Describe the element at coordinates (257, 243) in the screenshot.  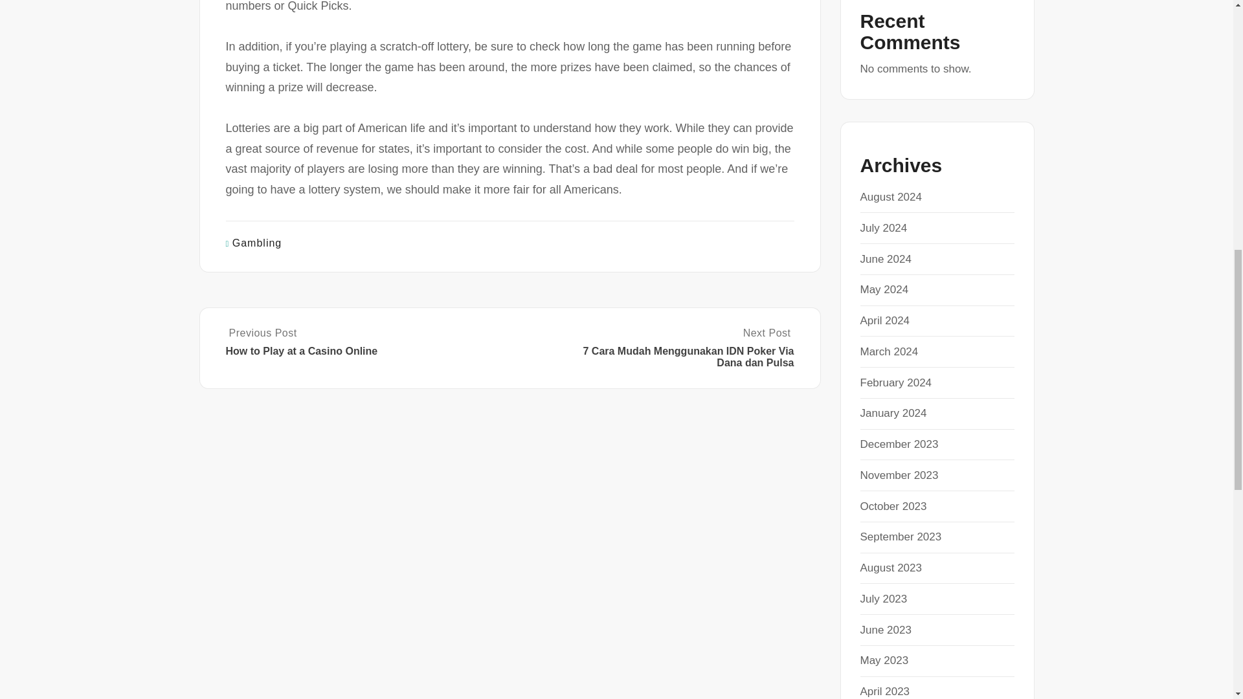
I see `Gambling` at that location.